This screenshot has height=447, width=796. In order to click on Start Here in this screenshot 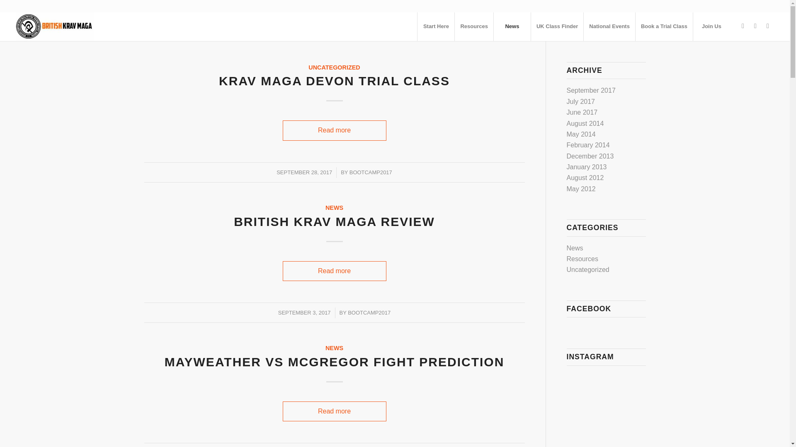, I will do `click(436, 26)`.